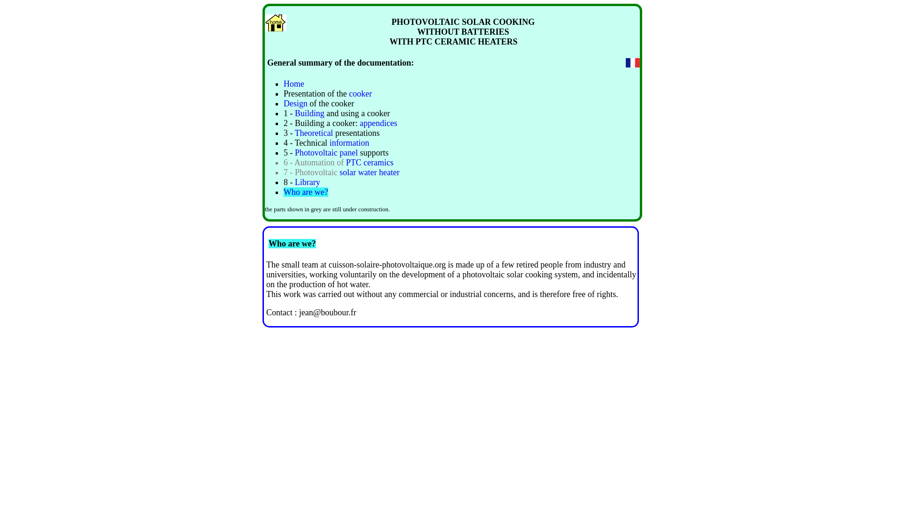 This screenshot has height=506, width=900. What do you see at coordinates (359, 94) in the screenshot?
I see `cooker` at bounding box center [359, 94].